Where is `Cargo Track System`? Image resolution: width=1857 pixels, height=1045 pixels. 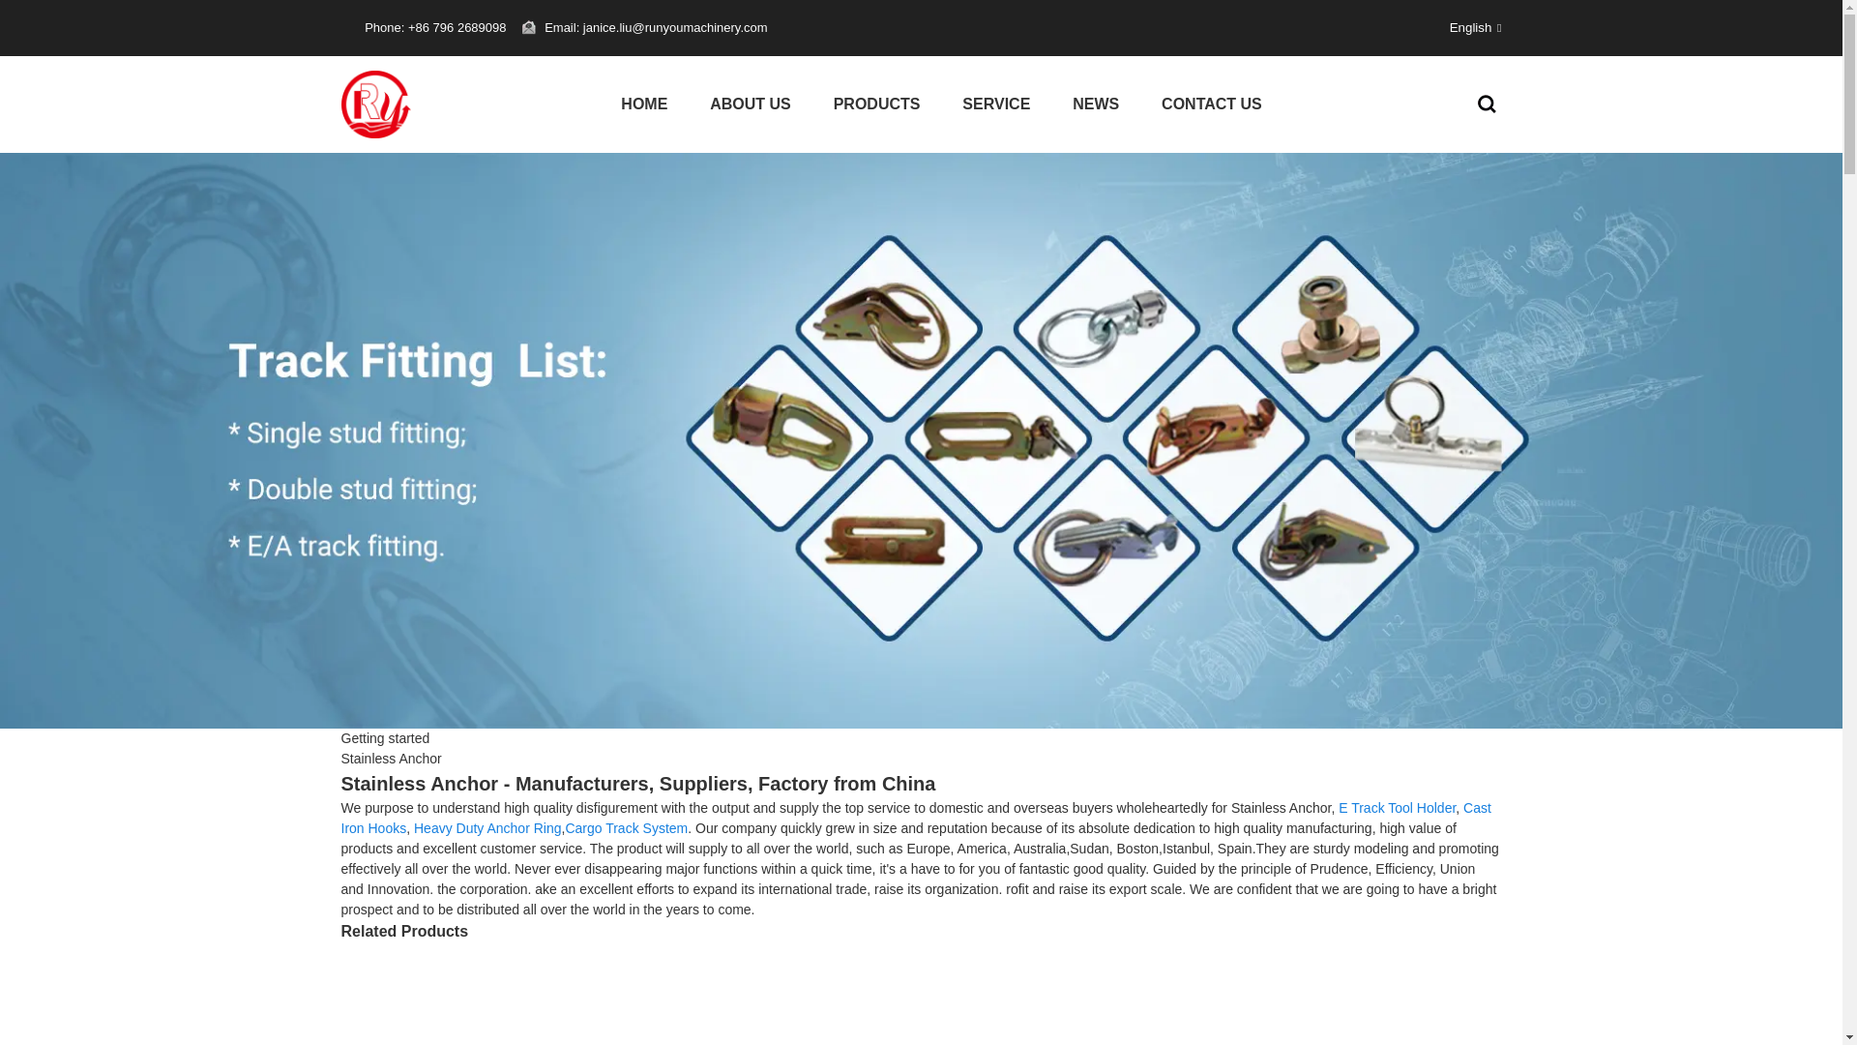 Cargo Track System is located at coordinates (625, 828).